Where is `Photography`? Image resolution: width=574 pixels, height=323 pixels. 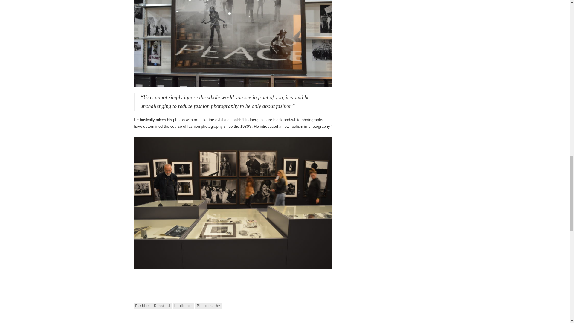
Photography is located at coordinates (208, 306).